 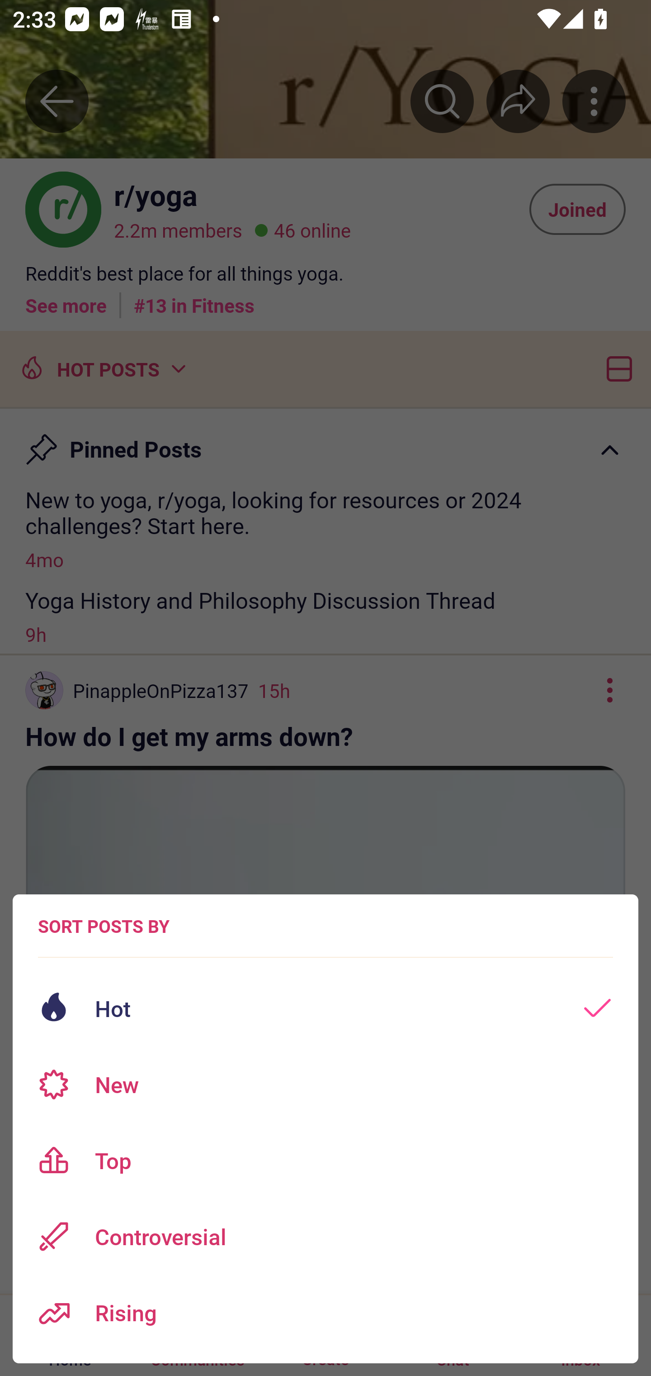 I want to click on SORT POSTS BY Sort posts options, so click(x=103, y=926).